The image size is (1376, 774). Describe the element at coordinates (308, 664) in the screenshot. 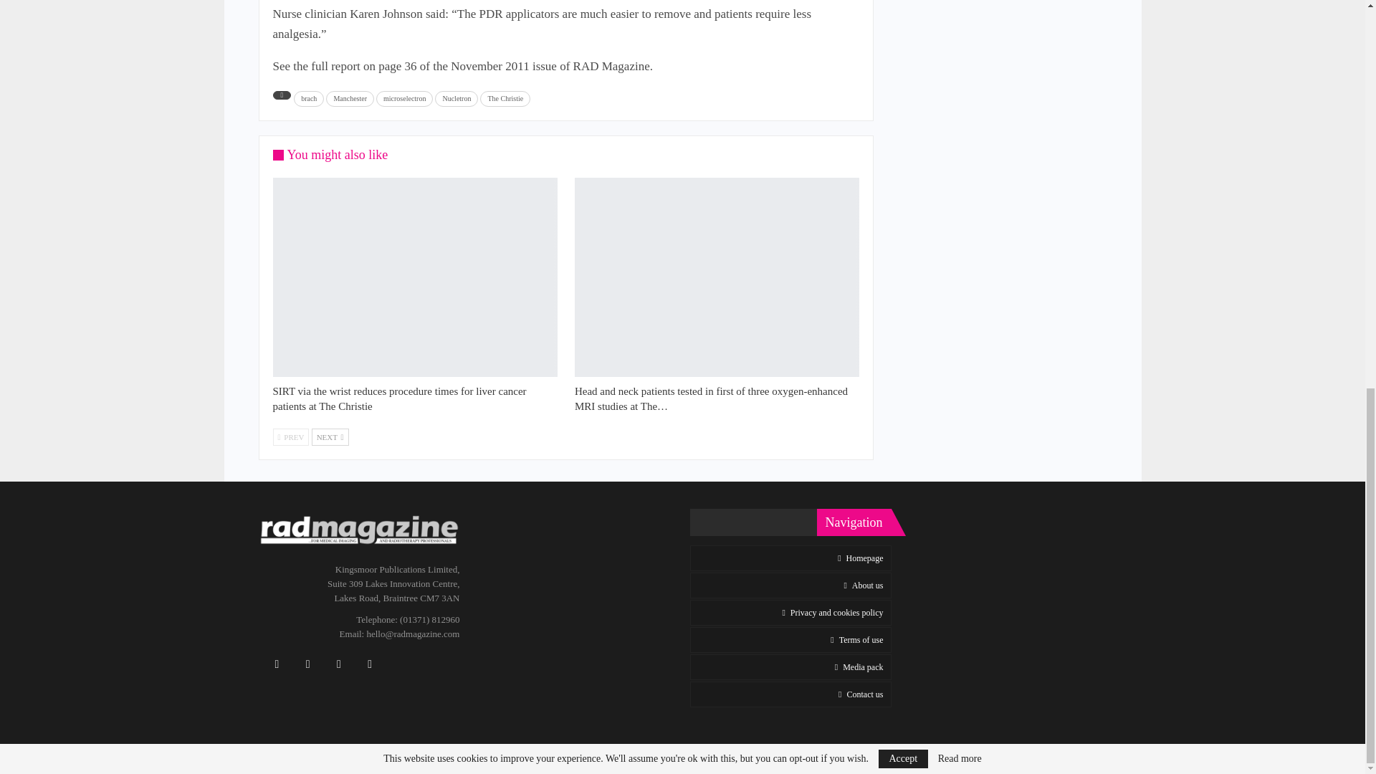

I see `Twitter` at that location.